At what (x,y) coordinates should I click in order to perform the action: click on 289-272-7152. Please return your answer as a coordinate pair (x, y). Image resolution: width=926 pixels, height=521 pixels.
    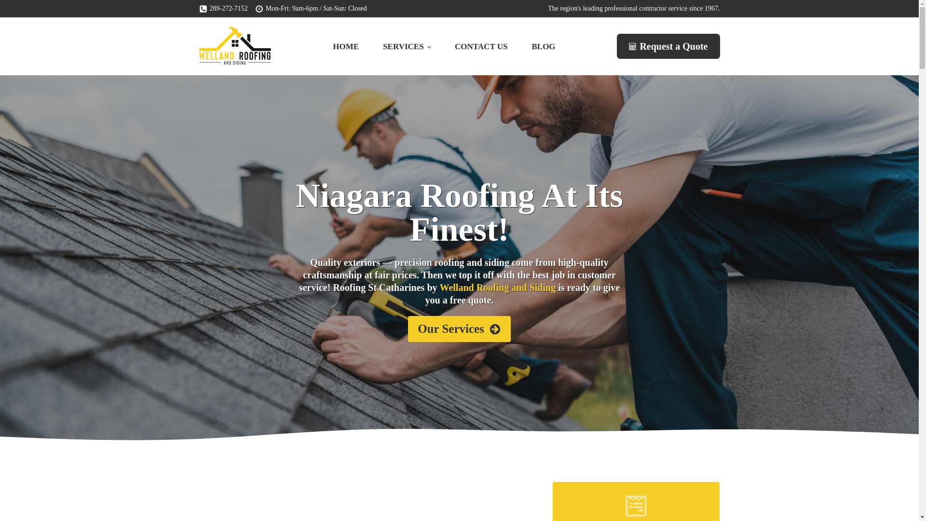
    Looking at the image, I should click on (223, 9).